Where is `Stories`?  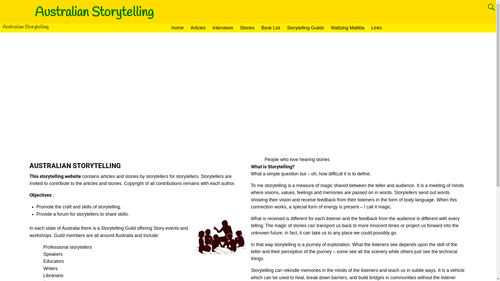
Stories is located at coordinates (247, 28).